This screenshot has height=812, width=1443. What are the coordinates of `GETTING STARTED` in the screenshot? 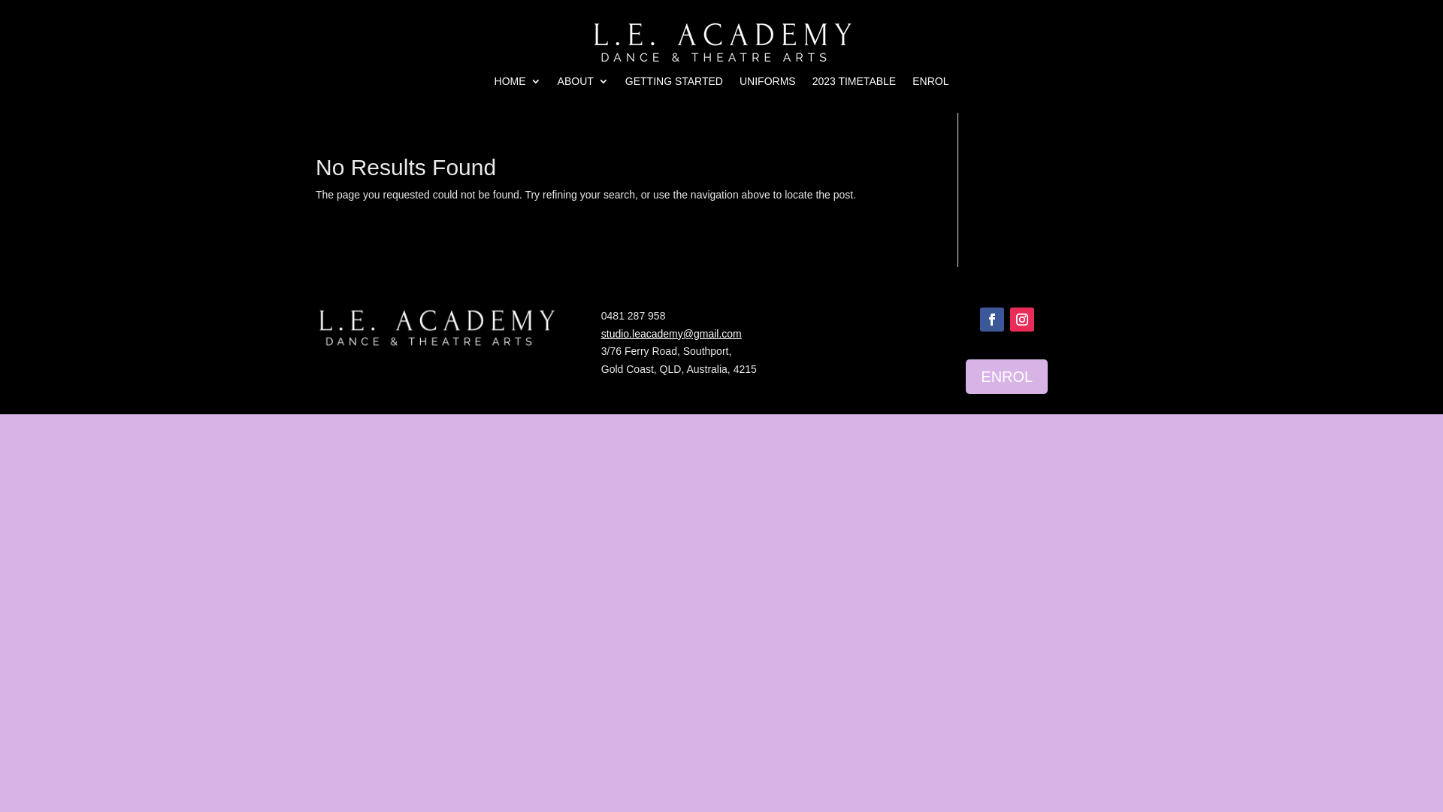 It's located at (674, 84).